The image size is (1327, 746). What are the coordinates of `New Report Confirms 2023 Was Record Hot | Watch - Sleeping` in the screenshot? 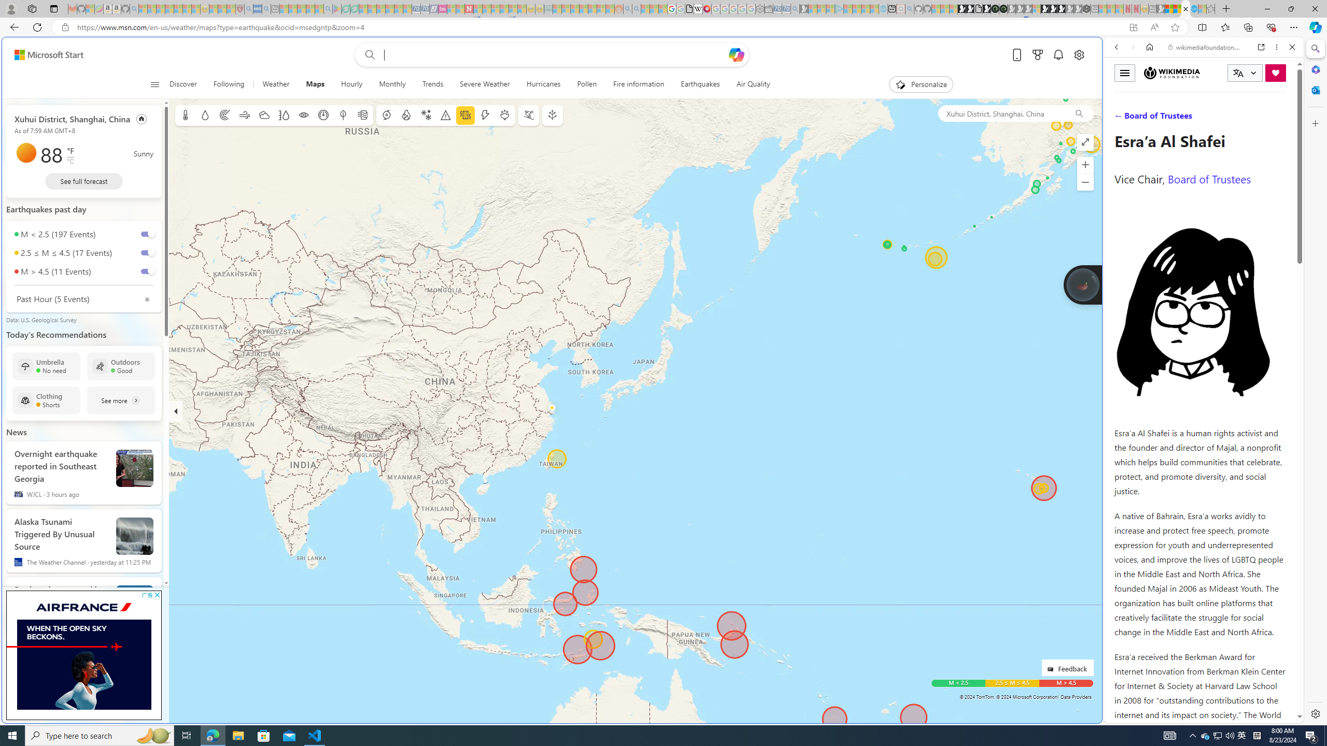 It's located at (178, 9).